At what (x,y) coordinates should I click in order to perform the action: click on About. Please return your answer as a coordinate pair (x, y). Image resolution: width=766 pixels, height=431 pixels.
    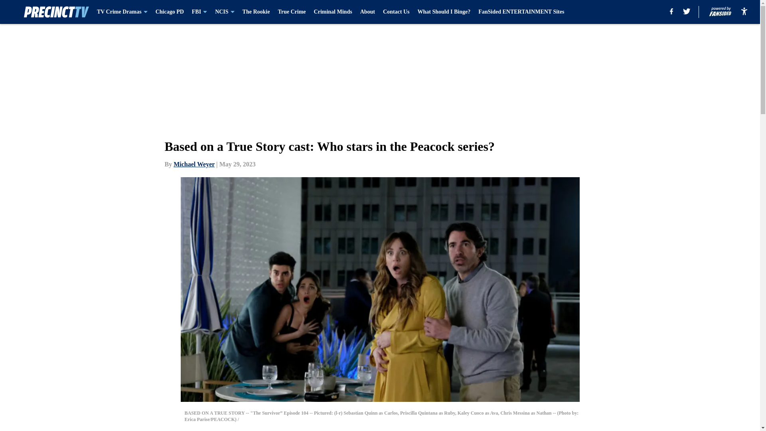
    Looking at the image, I should click on (367, 12).